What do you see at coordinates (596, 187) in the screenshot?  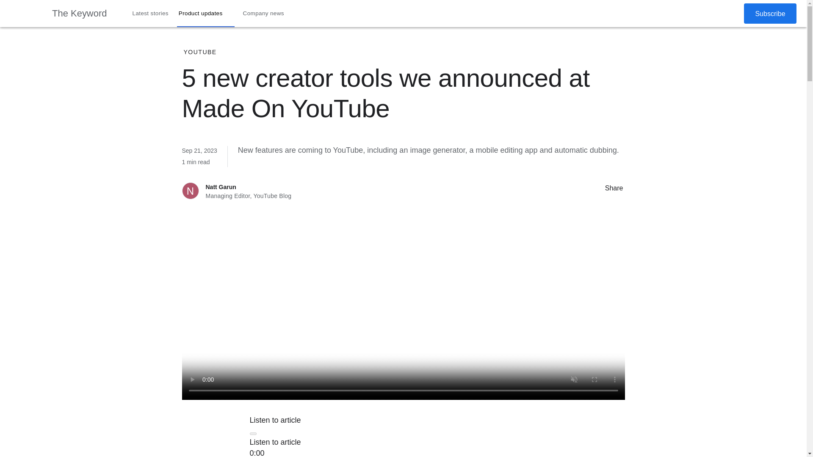 I see `Share` at bounding box center [596, 187].